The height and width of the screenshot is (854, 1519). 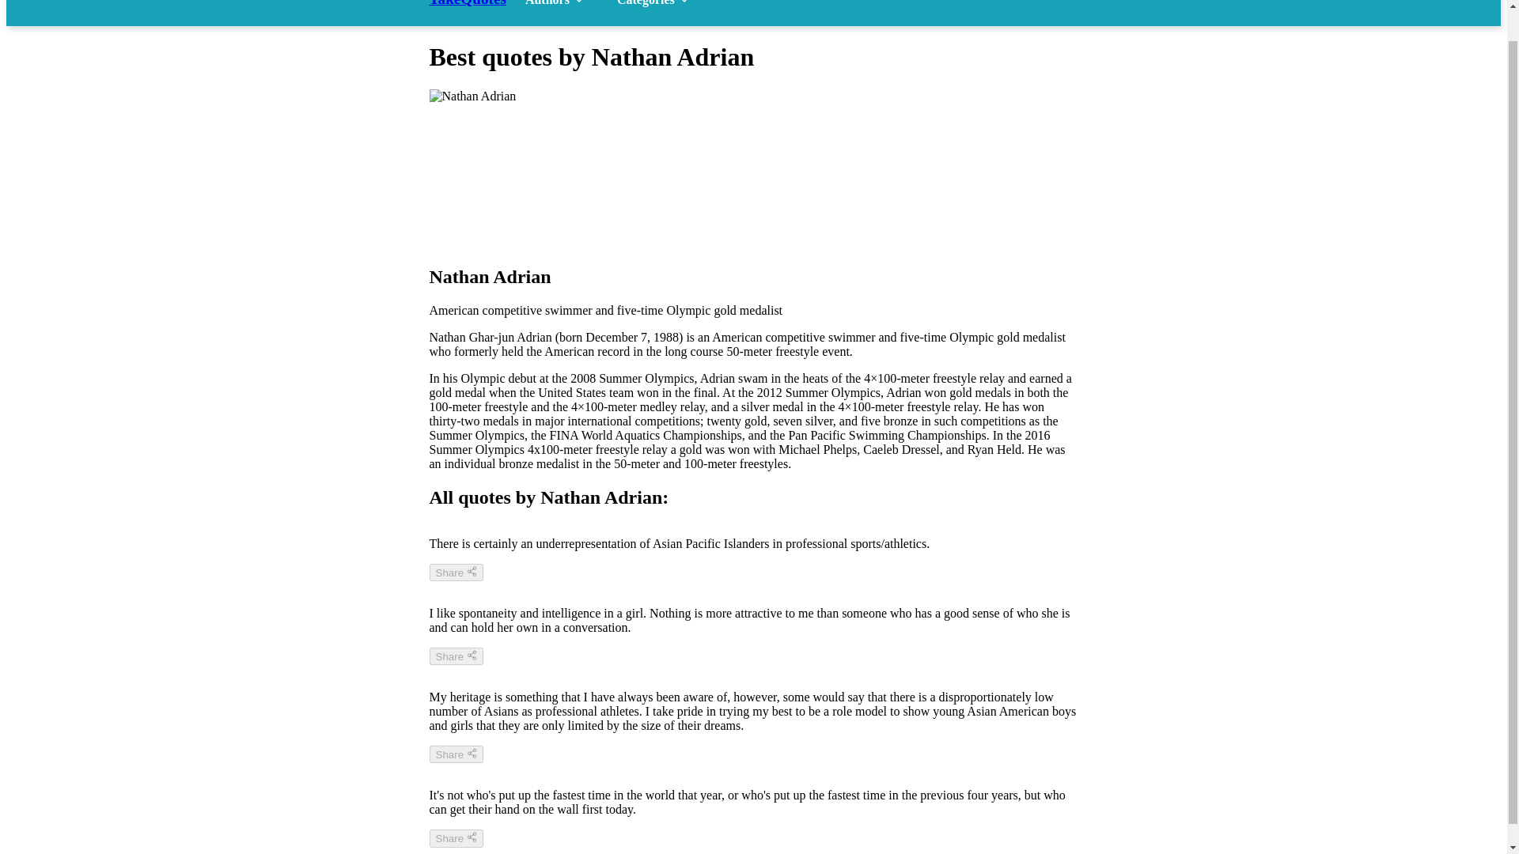 I want to click on Share, so click(x=456, y=838).